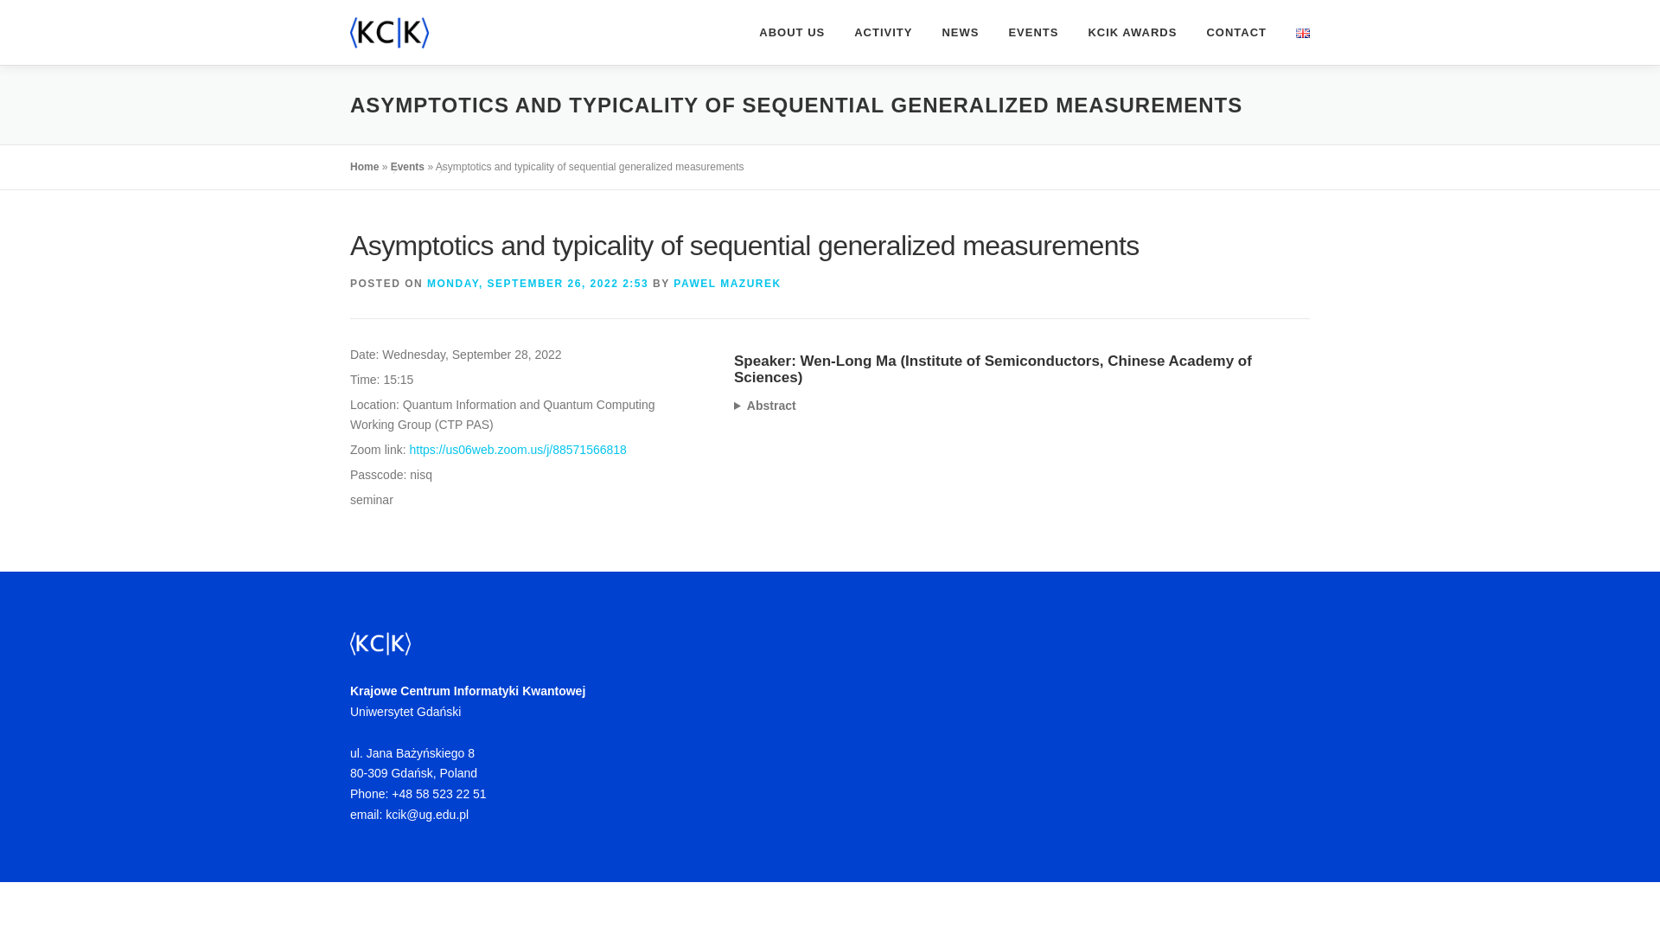 This screenshot has height=934, width=1660. What do you see at coordinates (407, 166) in the screenshot?
I see `Events` at bounding box center [407, 166].